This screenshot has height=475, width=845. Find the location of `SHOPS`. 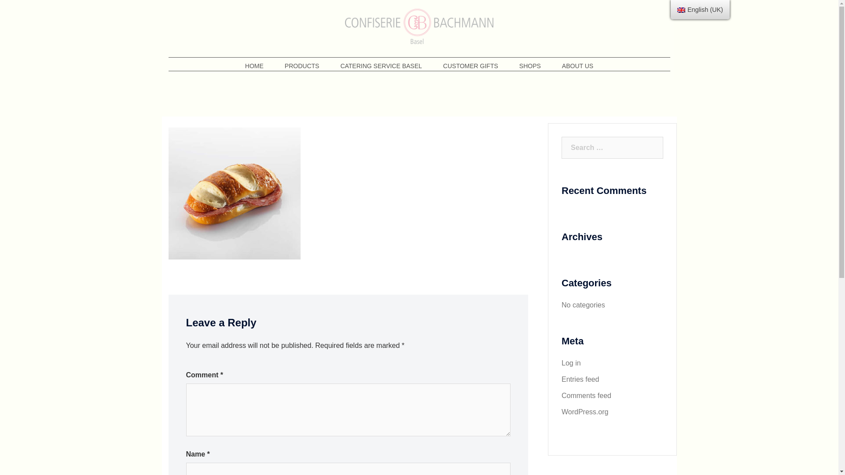

SHOPS is located at coordinates (530, 66).